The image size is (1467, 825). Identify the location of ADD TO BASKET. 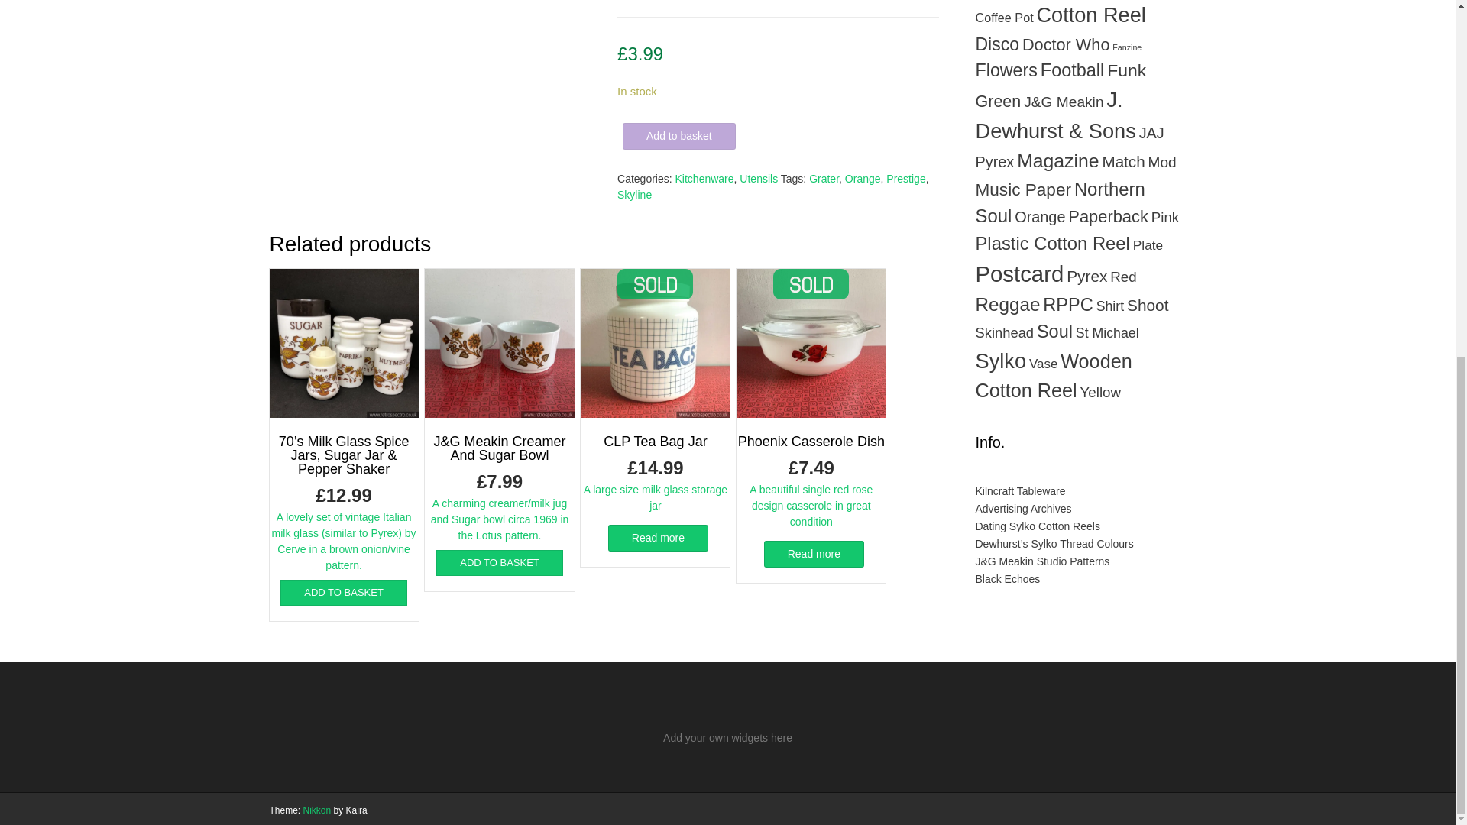
(344, 593).